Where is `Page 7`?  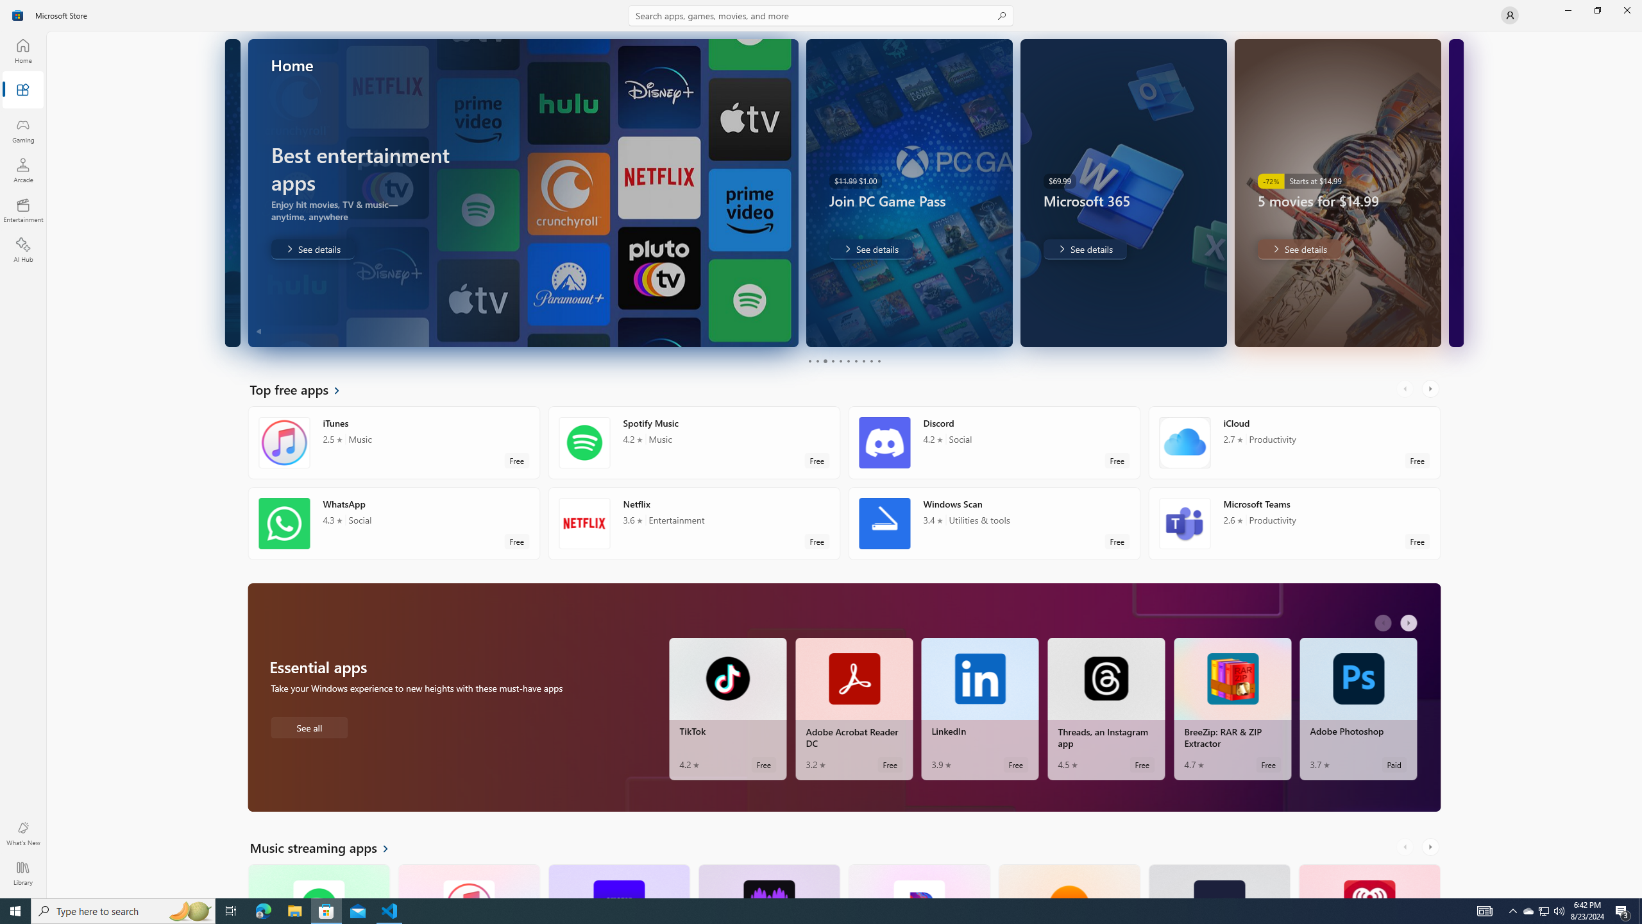 Page 7 is located at coordinates (855, 361).